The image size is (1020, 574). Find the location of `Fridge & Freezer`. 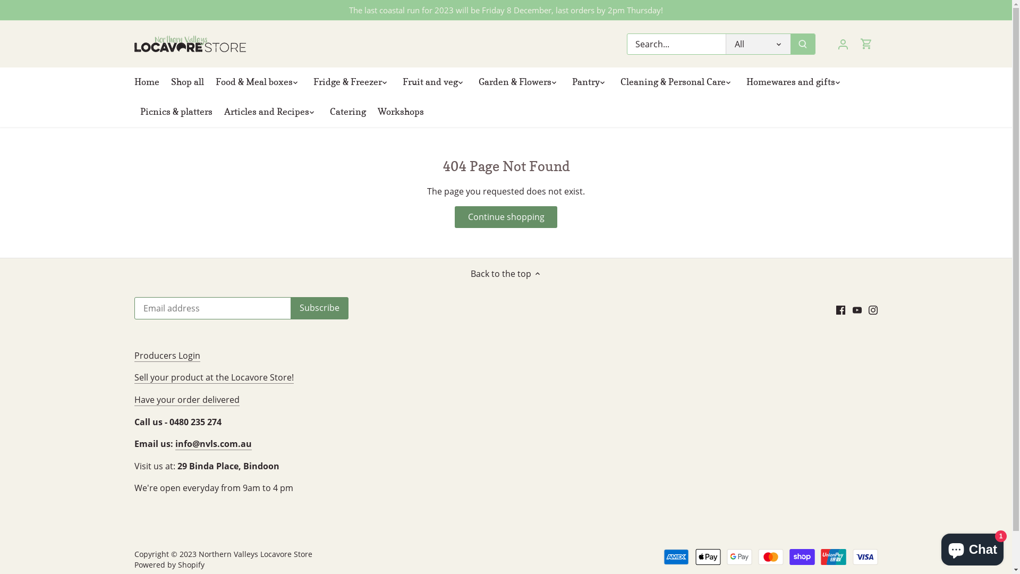

Fridge & Freezer is located at coordinates (347, 82).